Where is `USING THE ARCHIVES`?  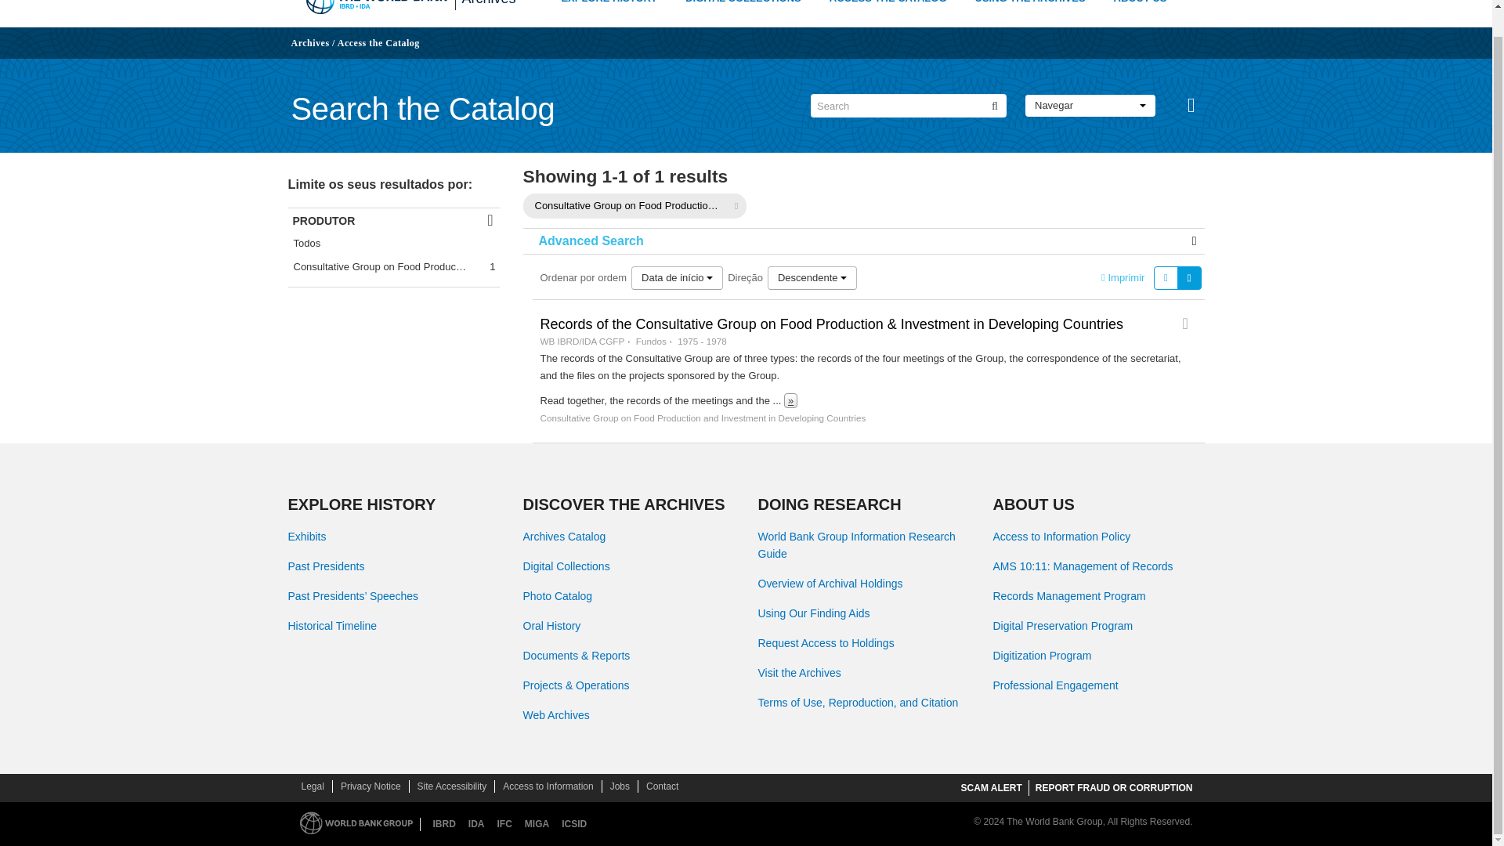 USING THE ARCHIVES is located at coordinates (1030, 5).